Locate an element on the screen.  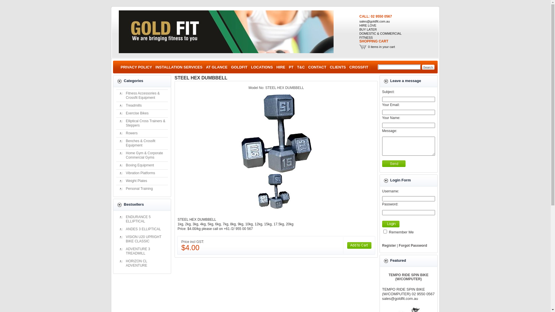
PT is located at coordinates (291, 67).